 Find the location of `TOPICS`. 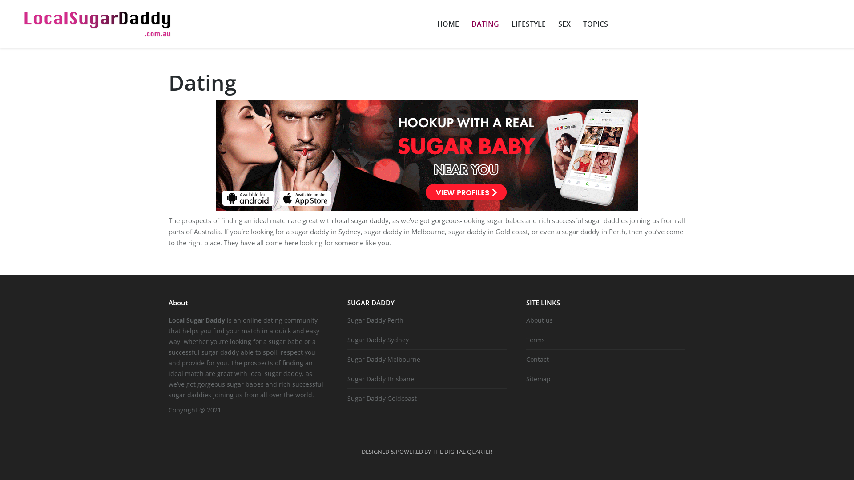

TOPICS is located at coordinates (595, 24).